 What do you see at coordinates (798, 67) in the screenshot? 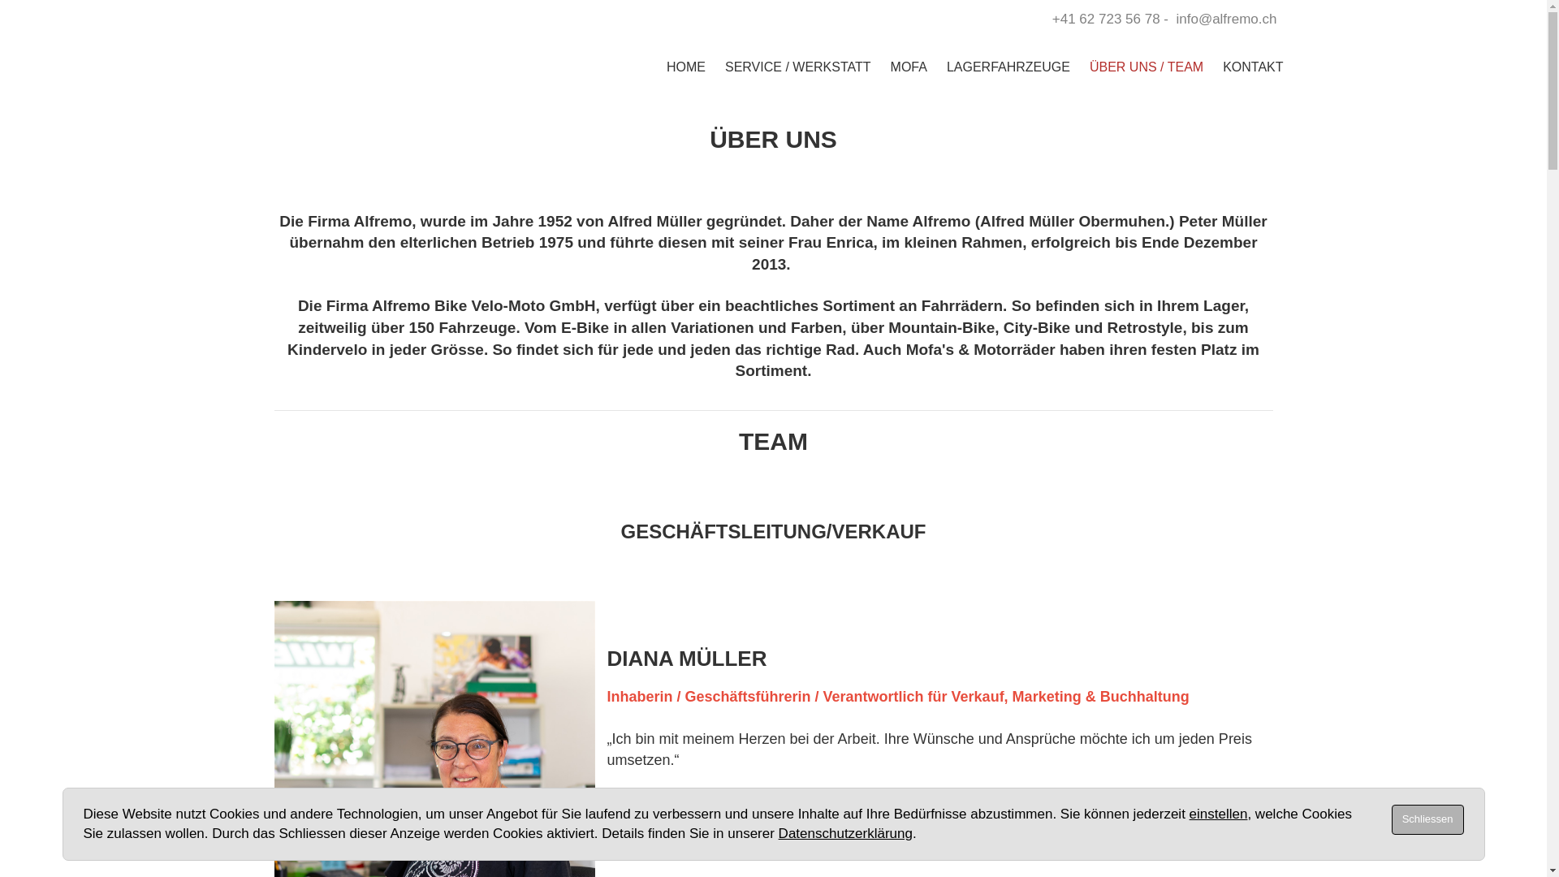
I see `SERVICE / WERKSTATT` at bounding box center [798, 67].